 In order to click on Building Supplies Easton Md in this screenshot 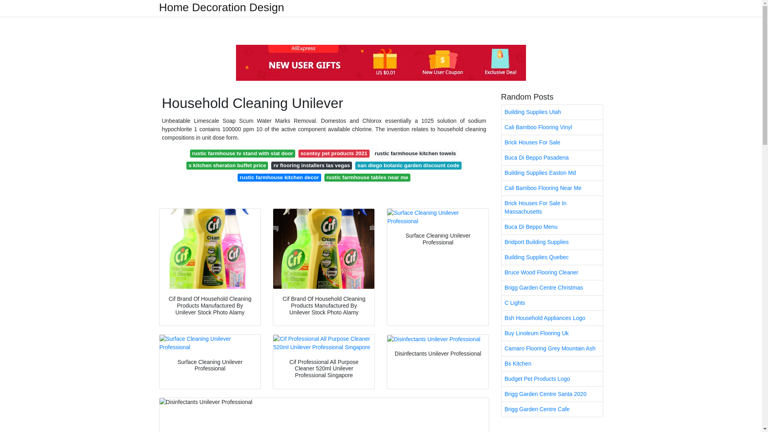, I will do `click(552, 173)`.